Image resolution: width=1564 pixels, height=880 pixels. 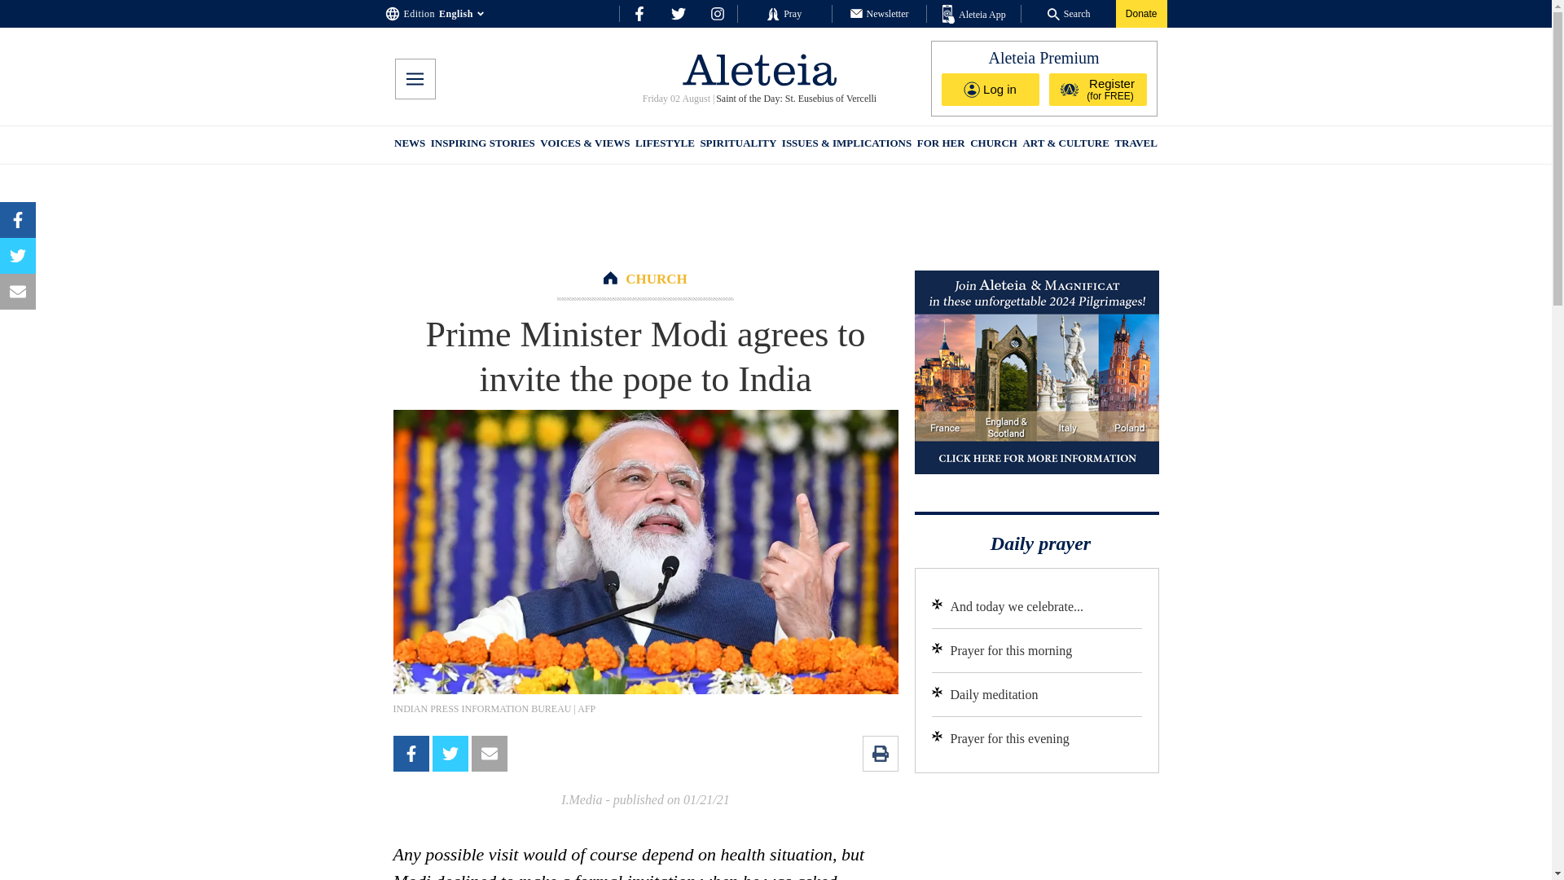 What do you see at coordinates (678, 13) in the screenshot?
I see `social-tw-top-row` at bounding box center [678, 13].